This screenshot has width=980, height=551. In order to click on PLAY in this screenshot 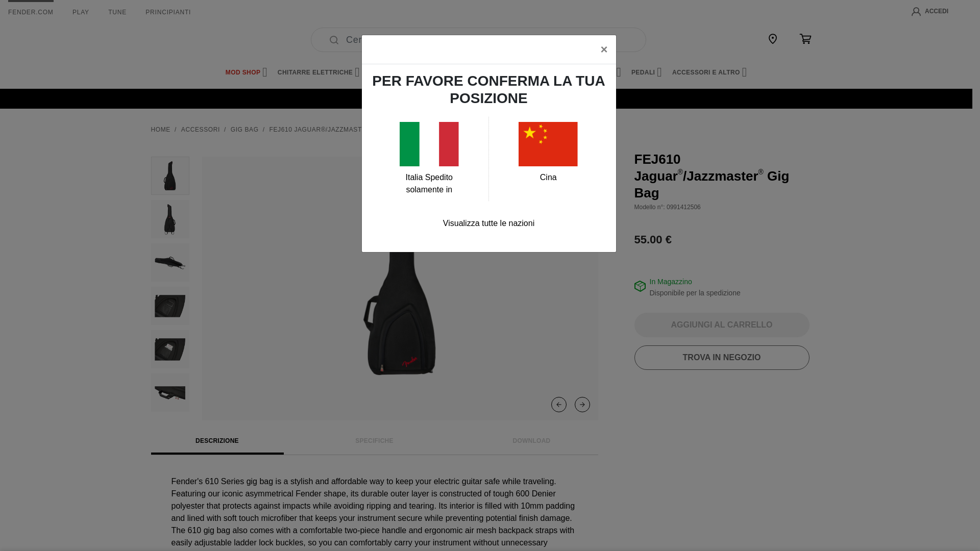, I will do `click(81, 12)`.